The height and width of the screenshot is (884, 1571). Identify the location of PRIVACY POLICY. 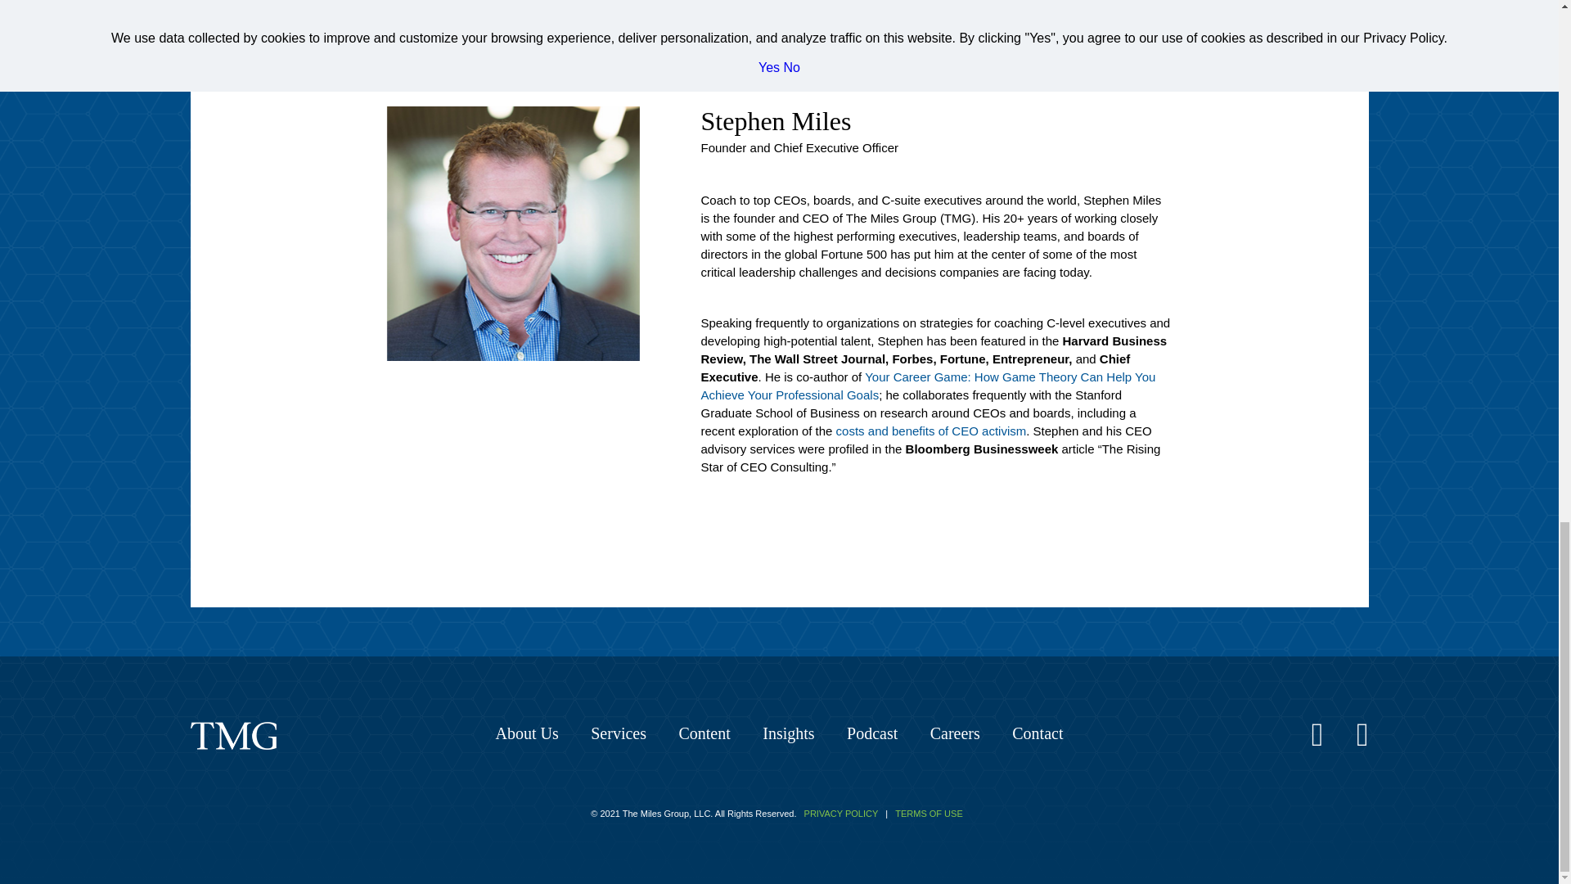
(841, 814).